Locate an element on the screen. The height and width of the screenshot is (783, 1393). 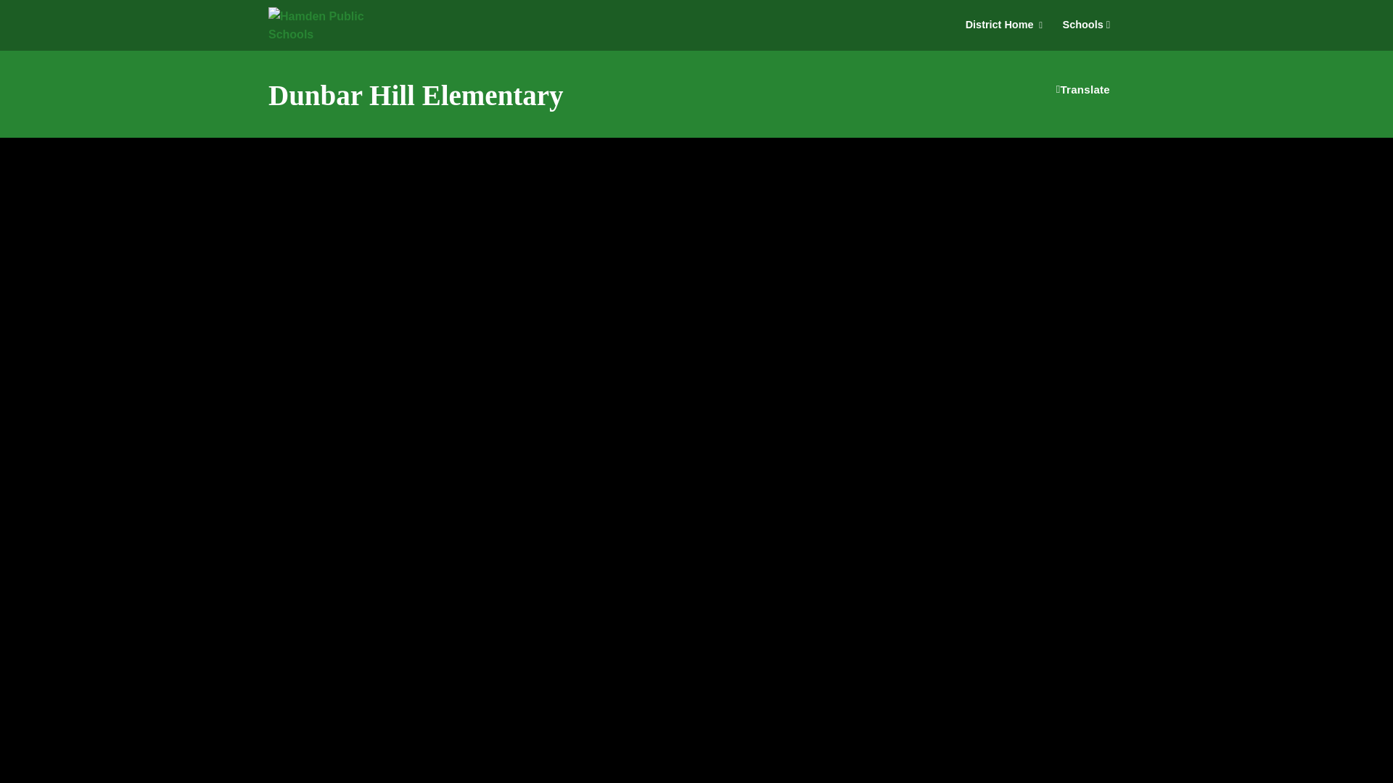
Schools is located at coordinates (1086, 25).